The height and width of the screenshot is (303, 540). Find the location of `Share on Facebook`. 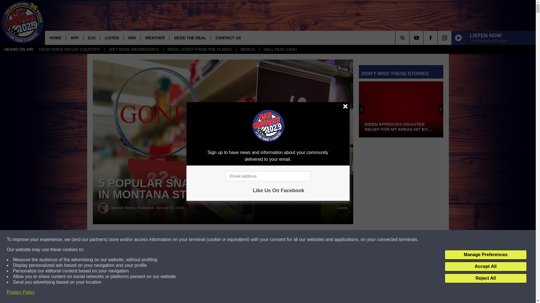

Share on Facebook is located at coordinates (171, 240).